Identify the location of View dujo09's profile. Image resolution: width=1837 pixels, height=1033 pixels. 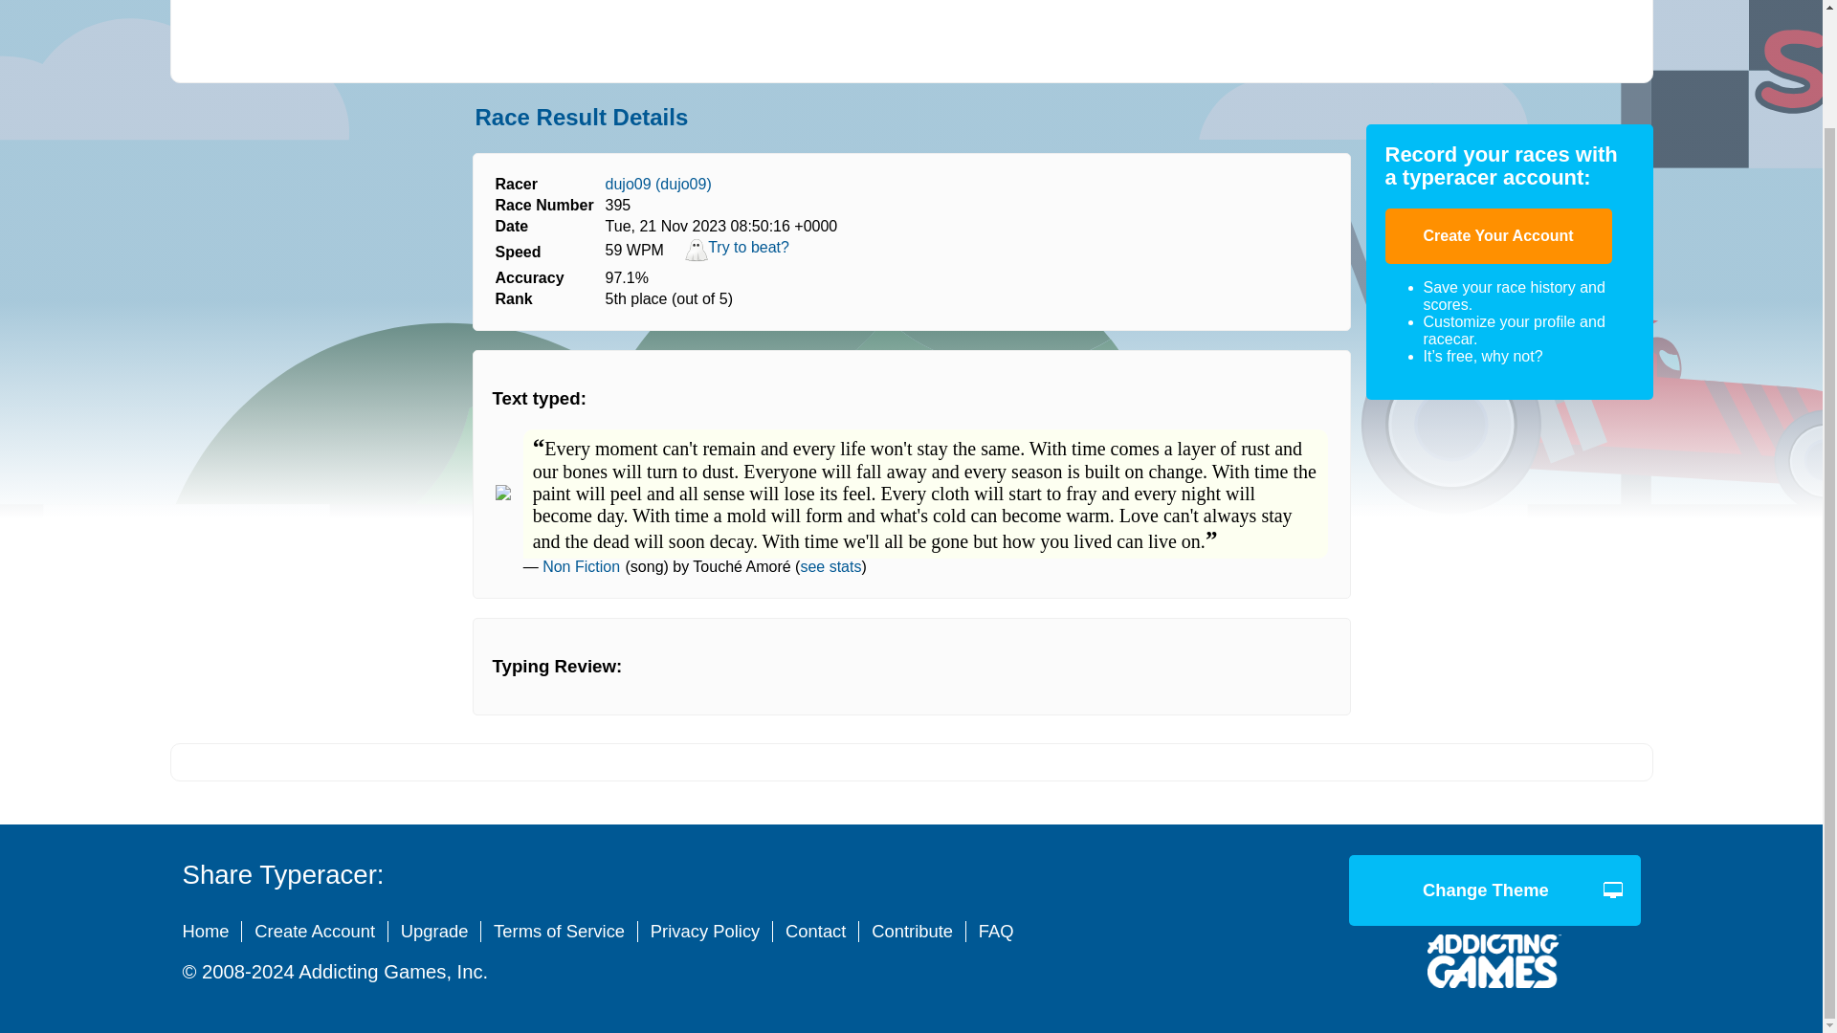
(658, 184).